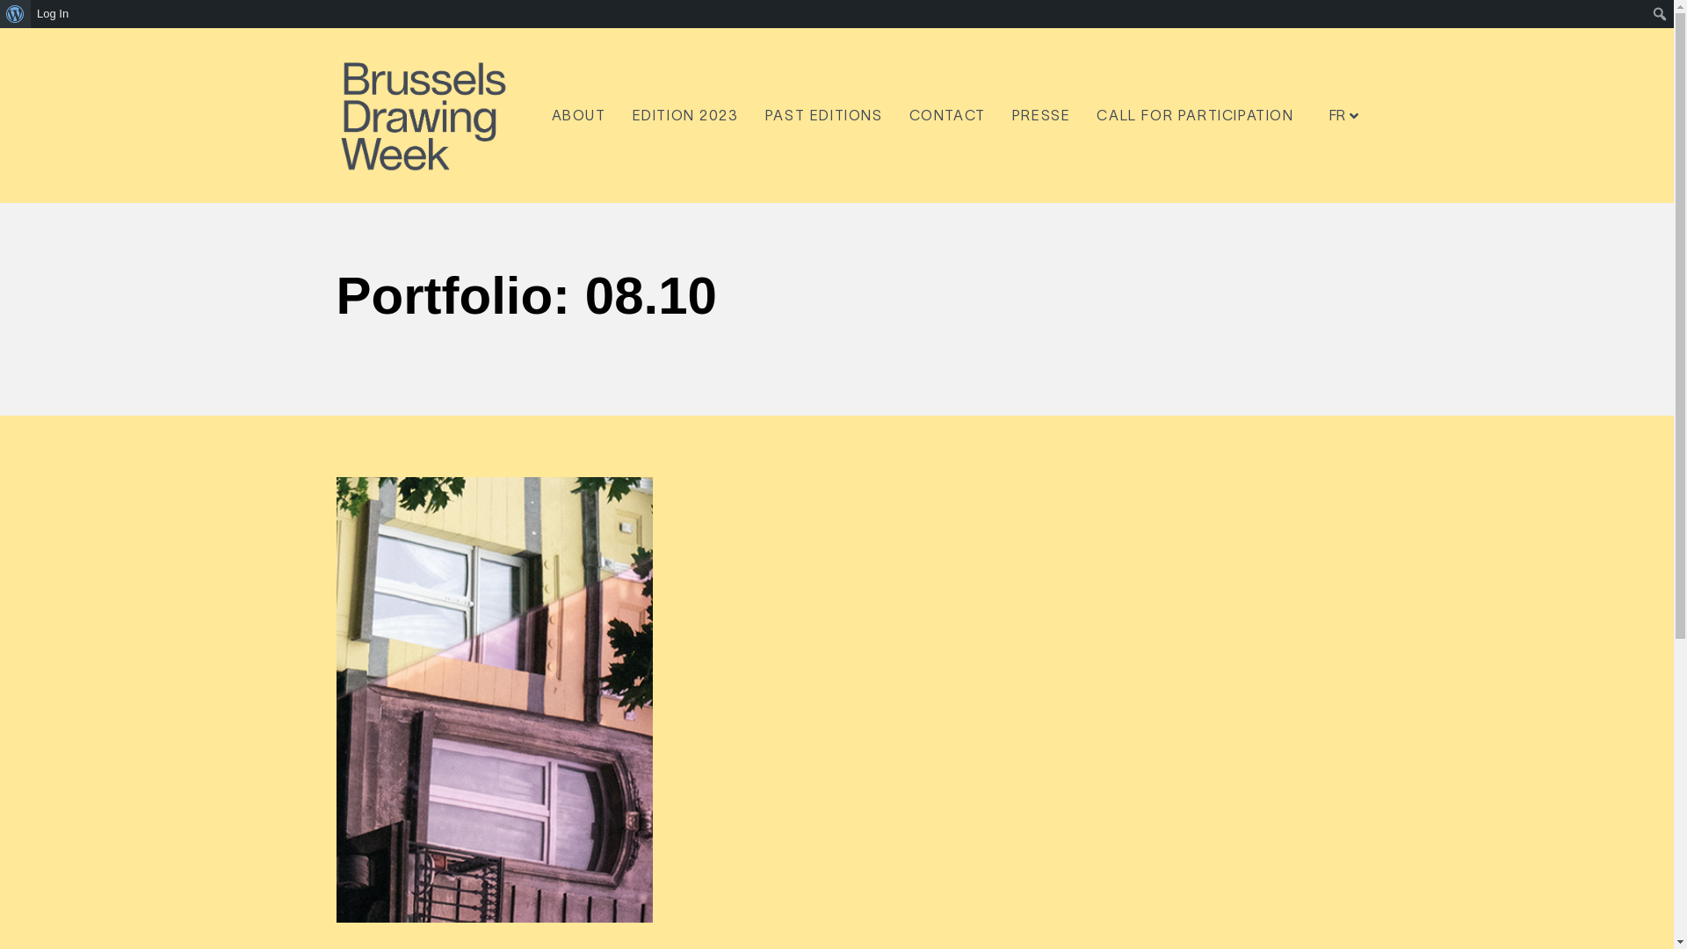 This screenshot has width=1687, height=949. What do you see at coordinates (685, 116) in the screenshot?
I see `EDITION 2023` at bounding box center [685, 116].